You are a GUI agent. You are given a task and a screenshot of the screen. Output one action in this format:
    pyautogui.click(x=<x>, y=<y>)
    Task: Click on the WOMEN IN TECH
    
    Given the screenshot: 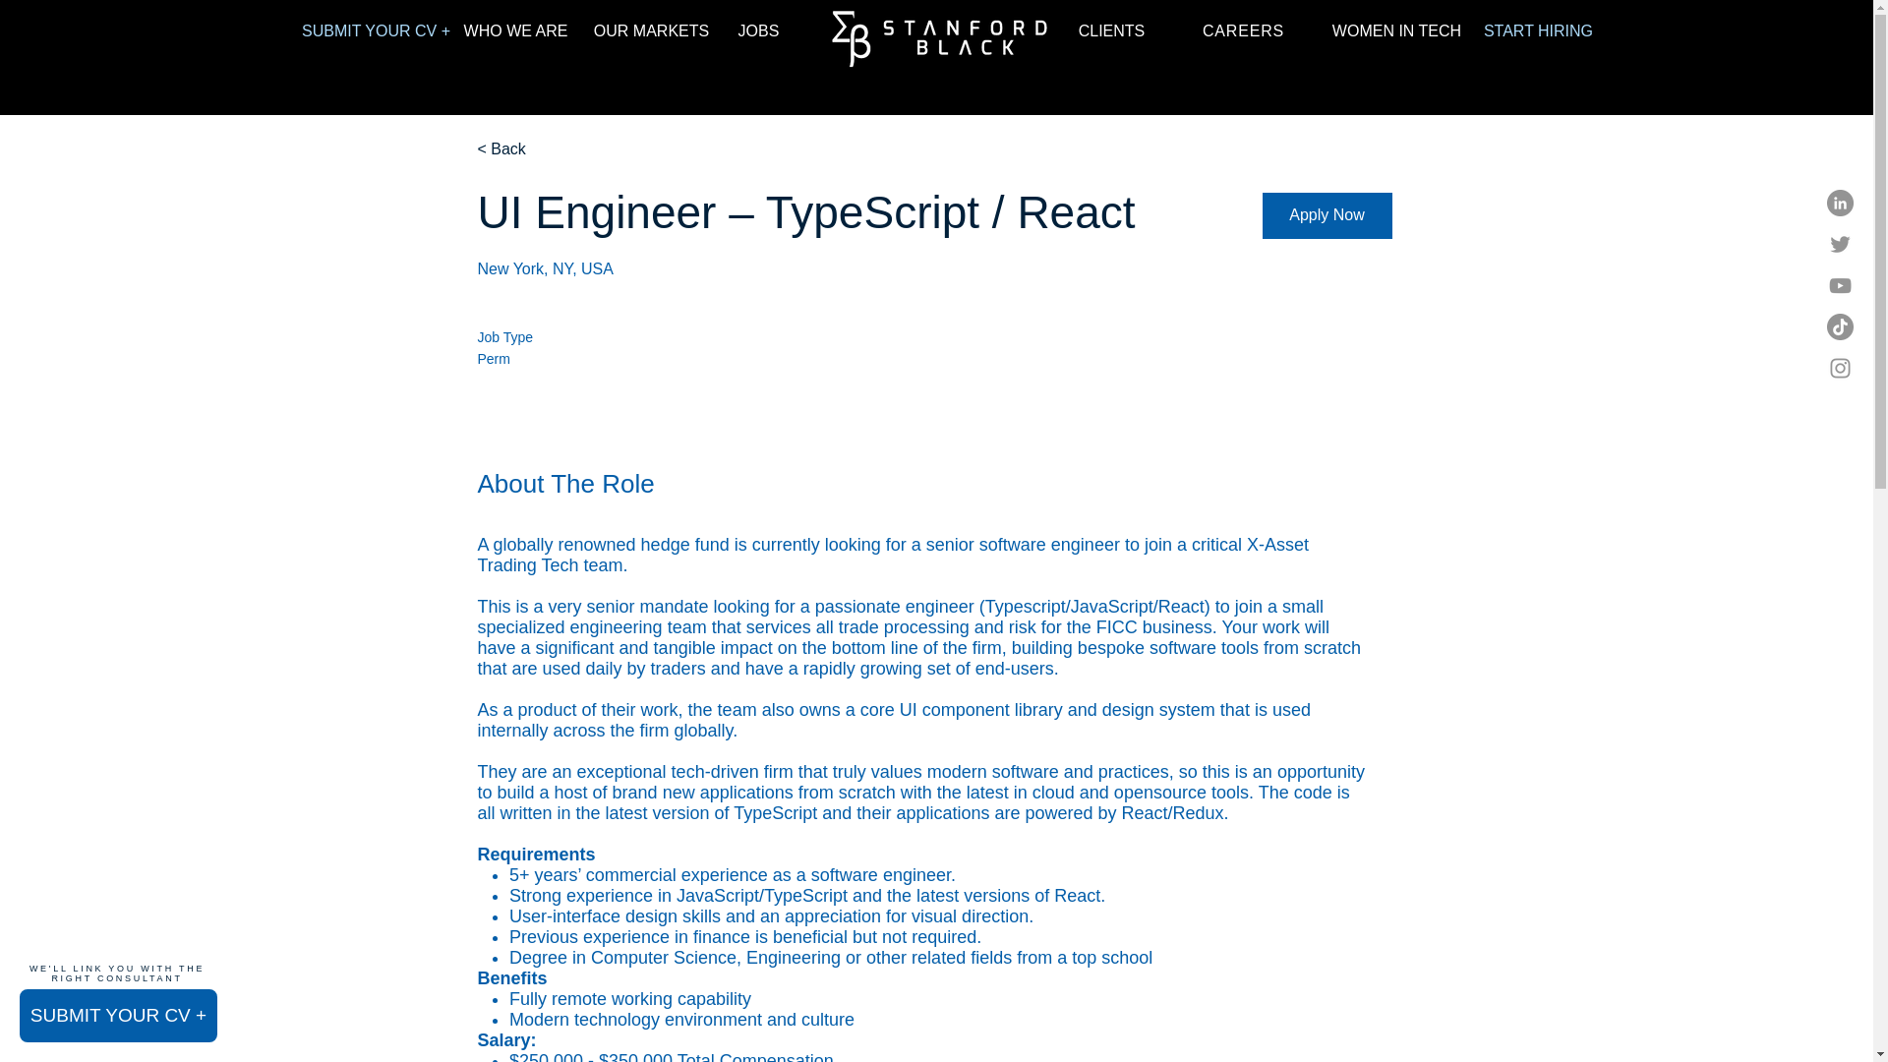 What is the action you would take?
    pyautogui.click(x=1396, y=30)
    